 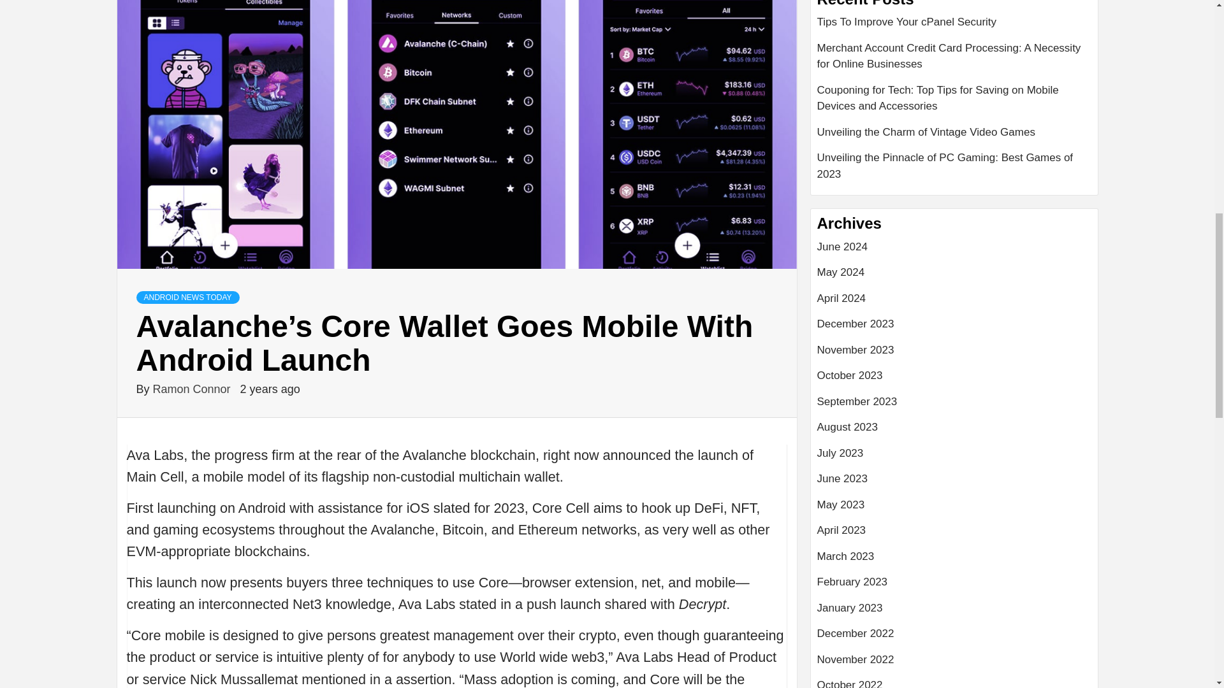 What do you see at coordinates (954, 329) in the screenshot?
I see `December 2023` at bounding box center [954, 329].